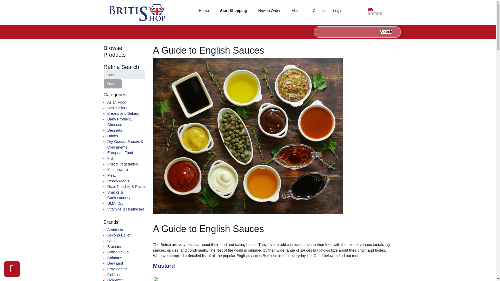 This screenshot has width=500, height=281. Describe the element at coordinates (120, 122) in the screenshot. I see `Dairy Produce, Cheeses` at that location.